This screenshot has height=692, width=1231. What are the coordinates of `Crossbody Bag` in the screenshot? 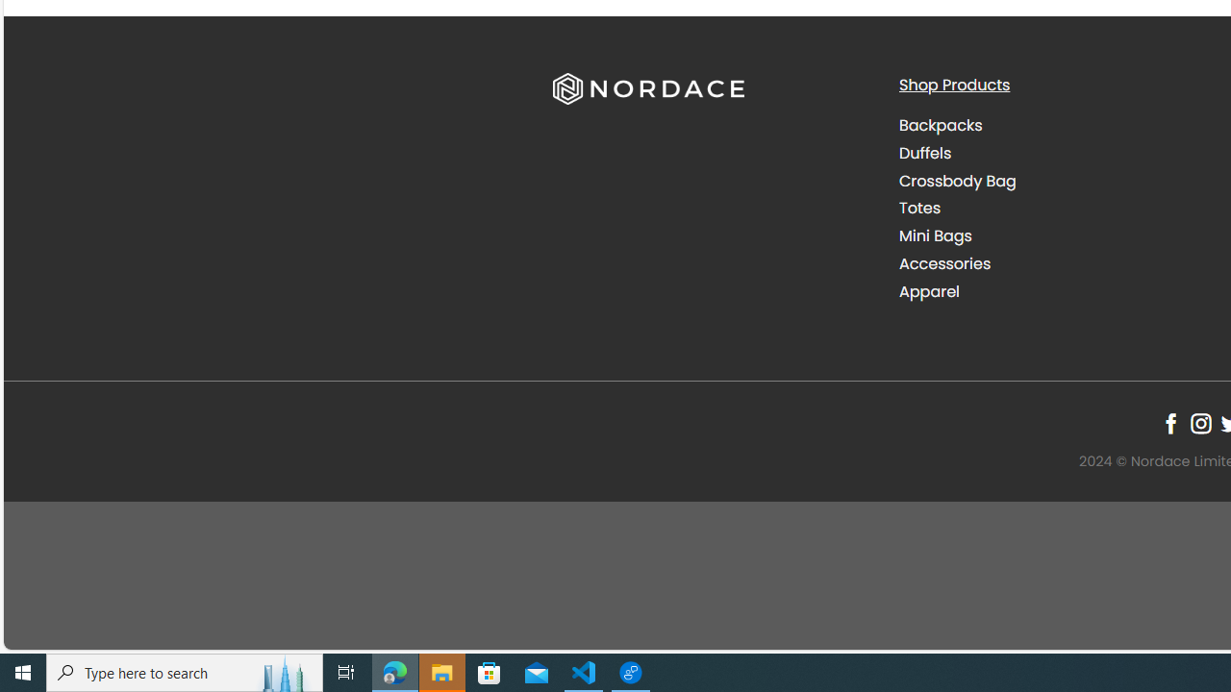 It's located at (1057, 181).